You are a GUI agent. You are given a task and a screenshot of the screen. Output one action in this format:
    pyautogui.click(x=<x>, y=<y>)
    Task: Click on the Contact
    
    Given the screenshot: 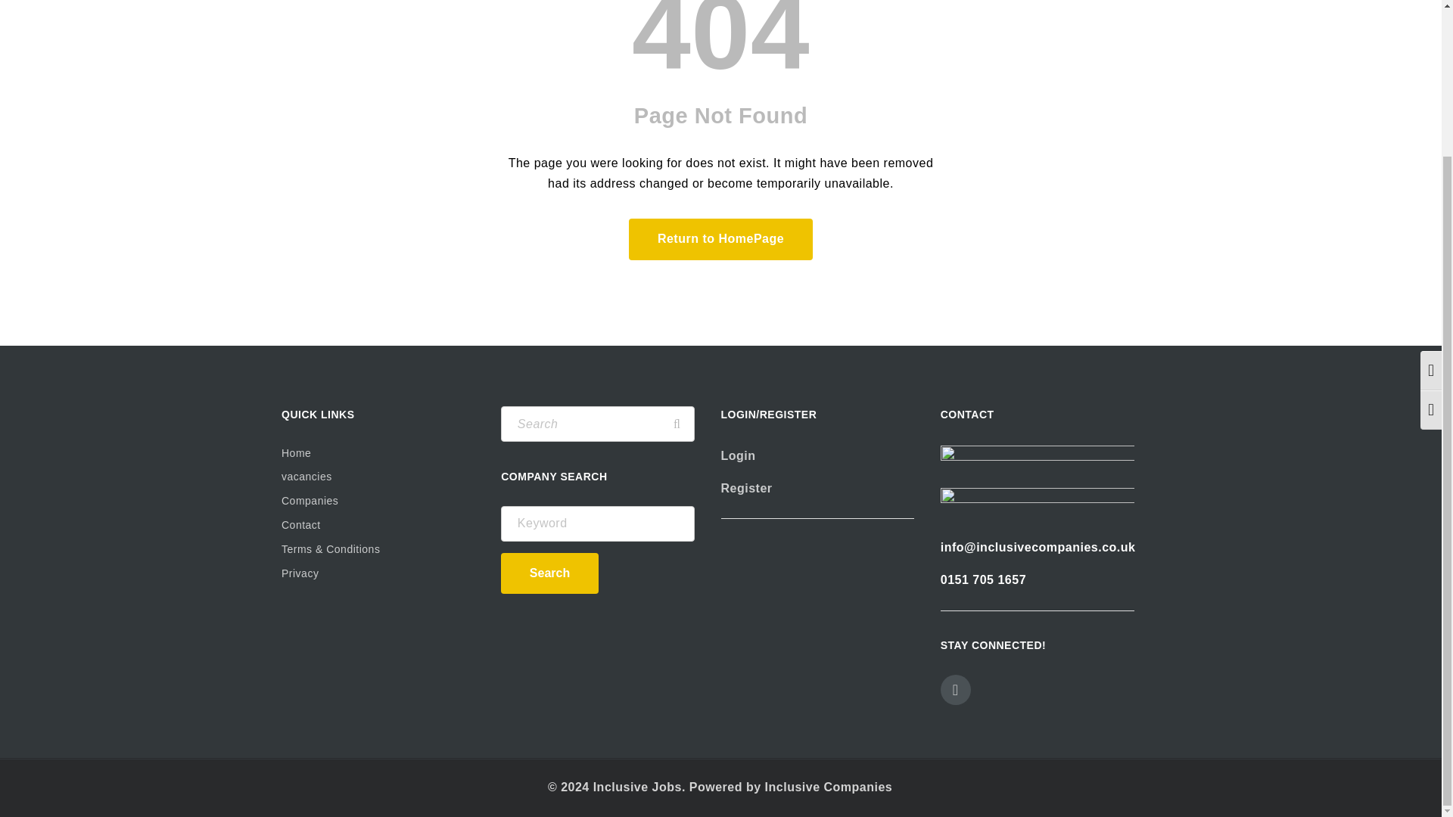 What is the action you would take?
    pyautogui.click(x=378, y=525)
    